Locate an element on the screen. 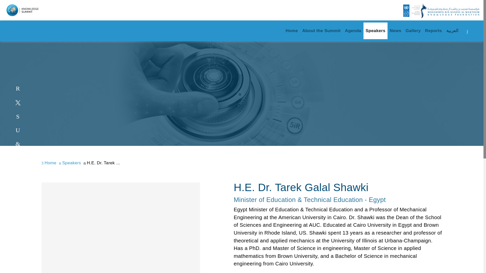 Image resolution: width=486 pixels, height=273 pixels. Agenda is located at coordinates (353, 31).